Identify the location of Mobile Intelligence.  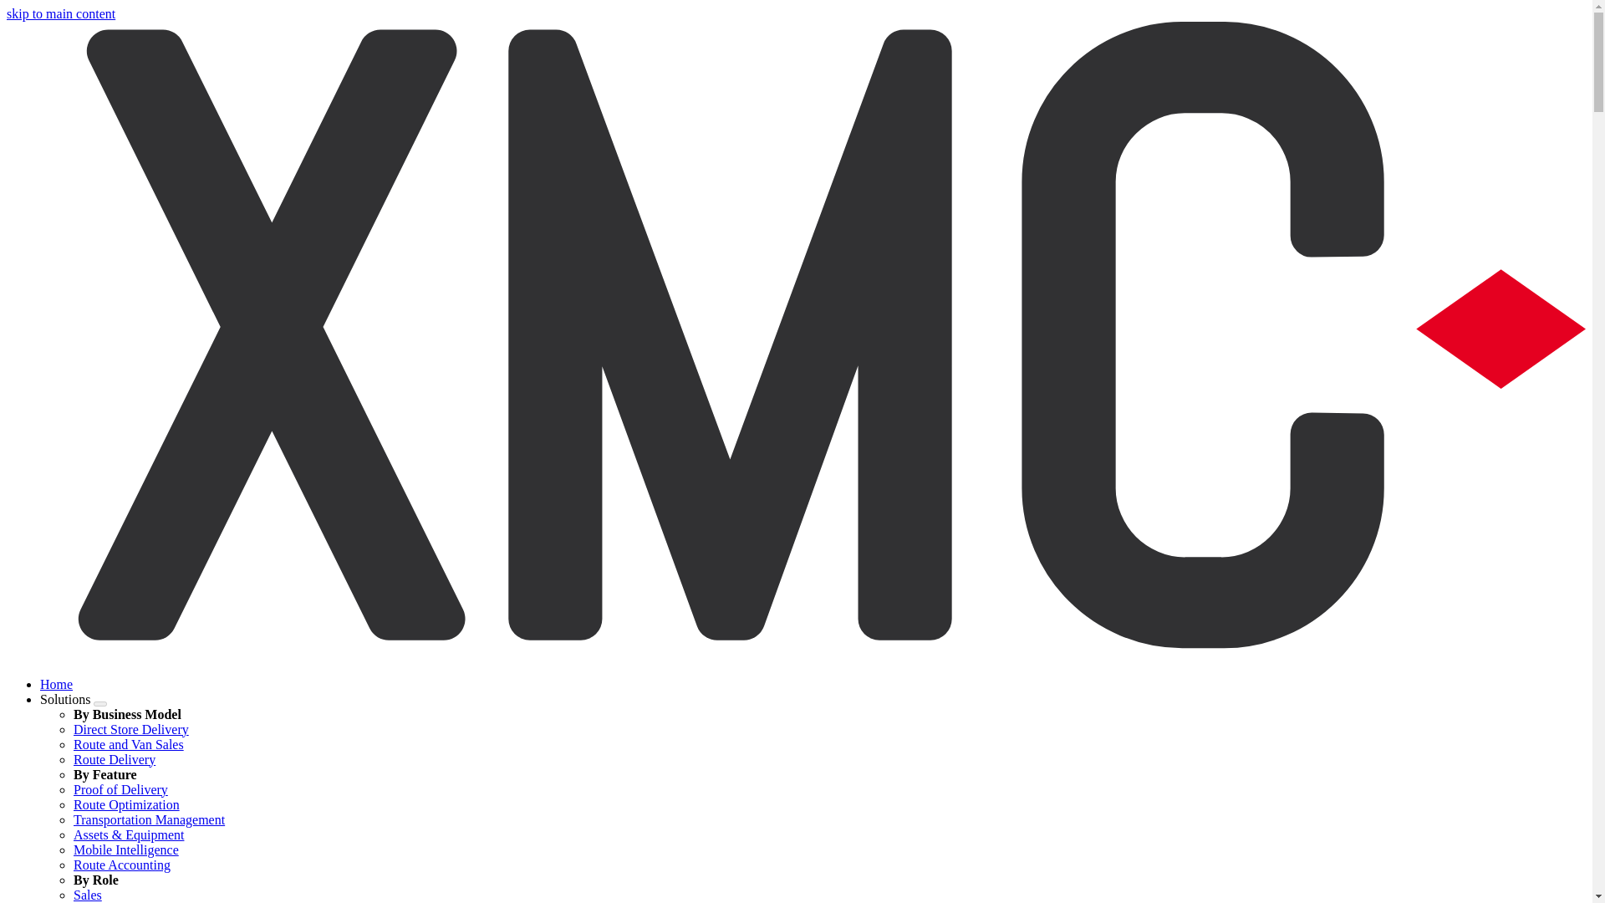
(125, 849).